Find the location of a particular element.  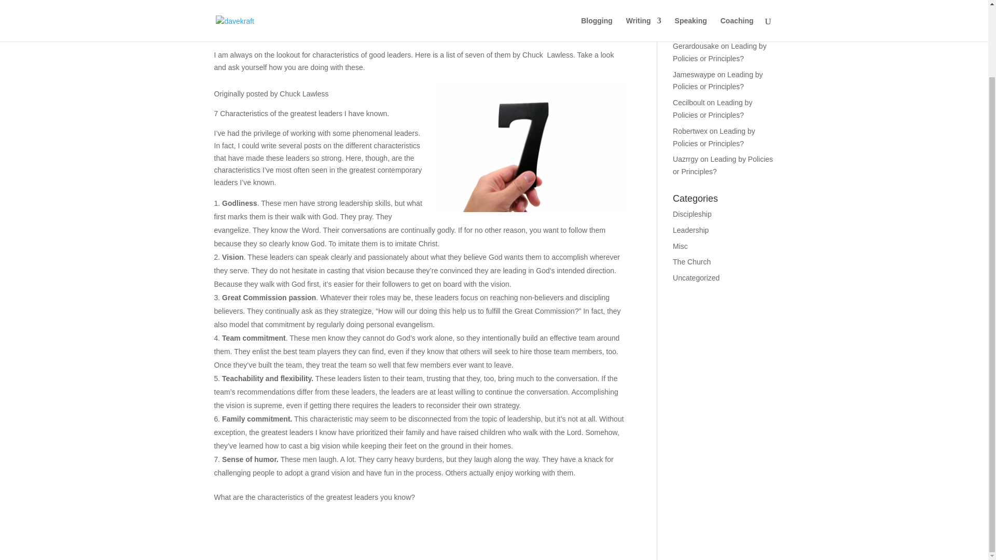

Leading by Policies or Principles? is located at coordinates (718, 81).